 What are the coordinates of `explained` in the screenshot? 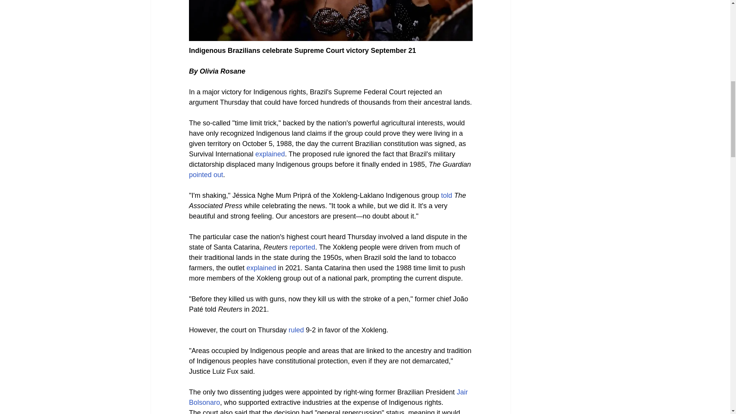 It's located at (270, 154).